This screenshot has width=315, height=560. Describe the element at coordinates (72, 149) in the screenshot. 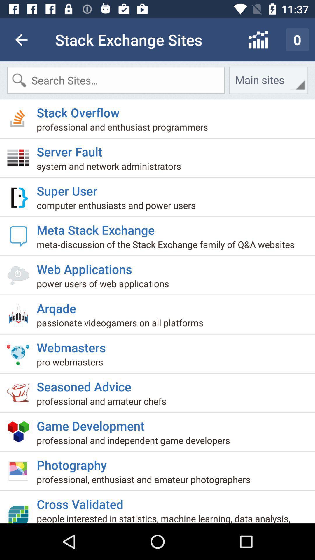

I see `jump until server fault` at that location.